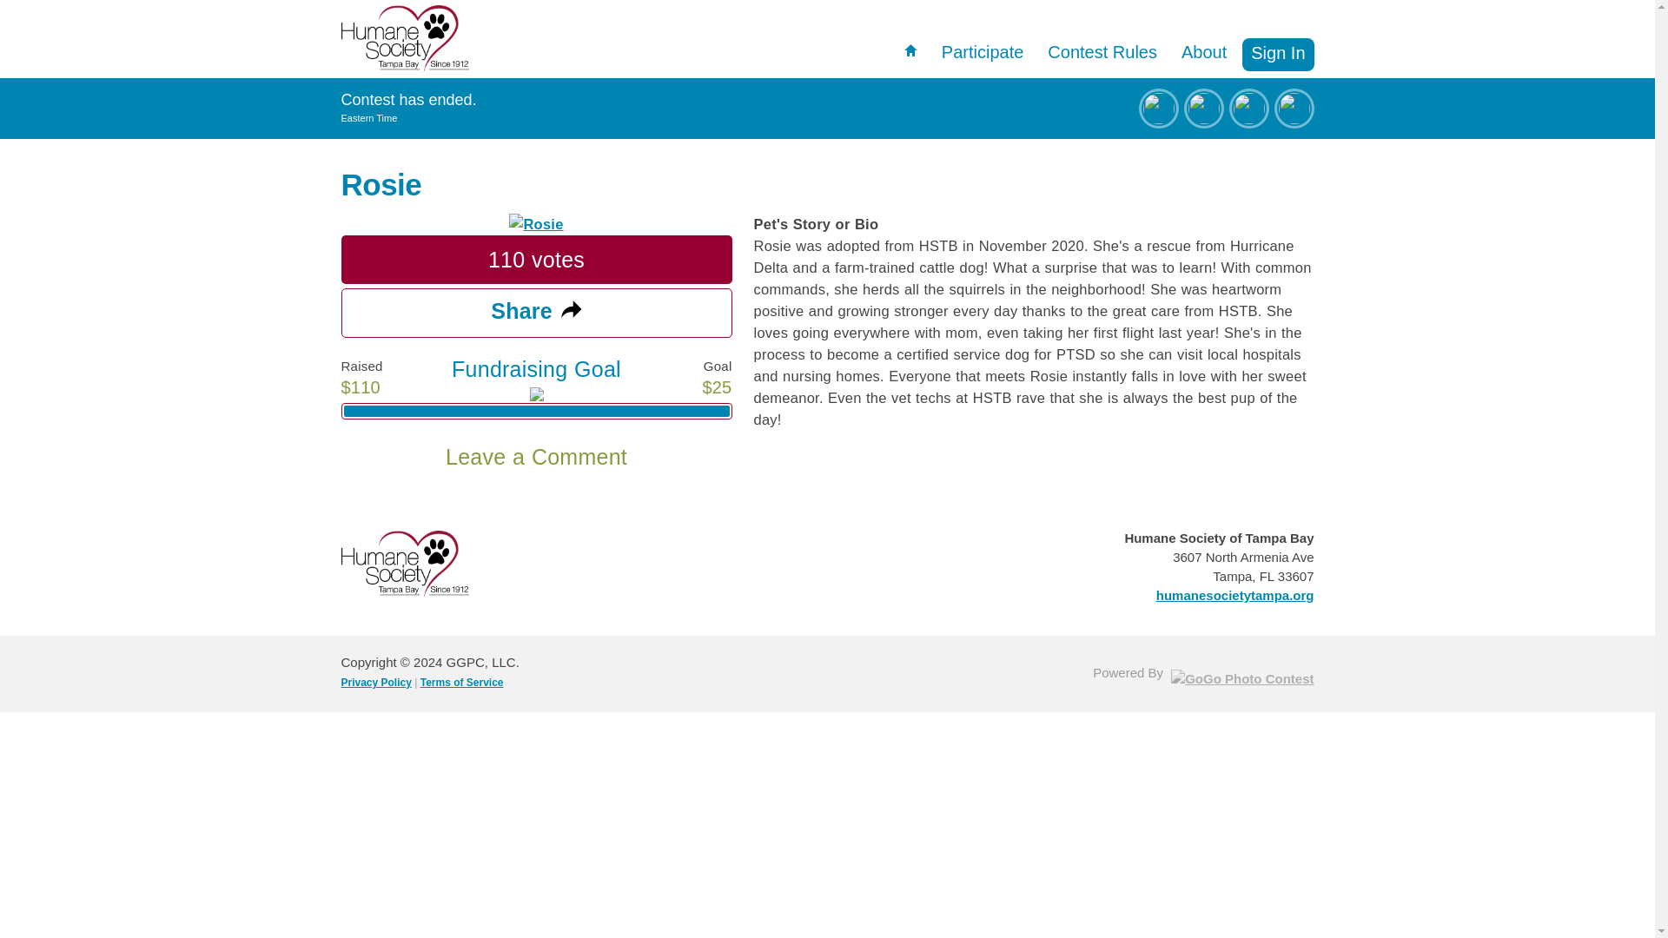  What do you see at coordinates (1242, 677) in the screenshot?
I see `GoGo Photo Contest` at bounding box center [1242, 677].